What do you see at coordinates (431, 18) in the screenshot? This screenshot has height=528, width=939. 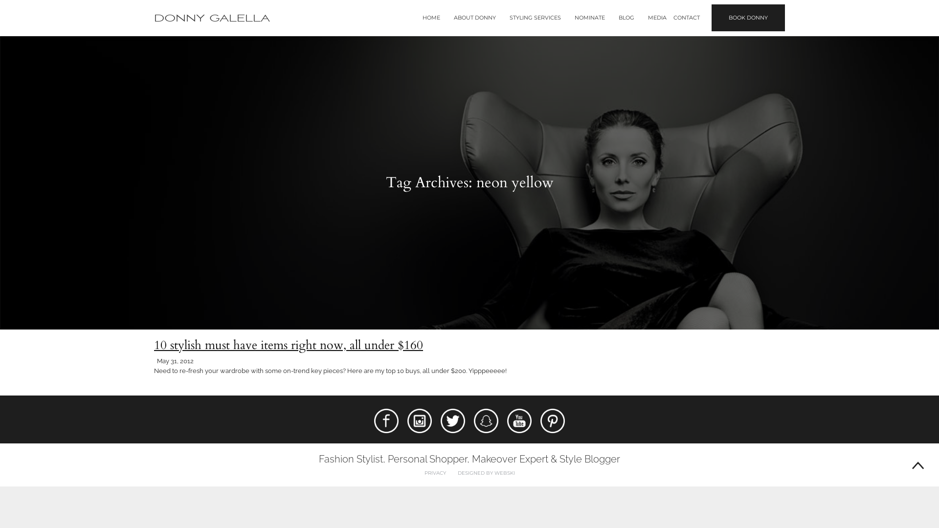 I see `HOME` at bounding box center [431, 18].